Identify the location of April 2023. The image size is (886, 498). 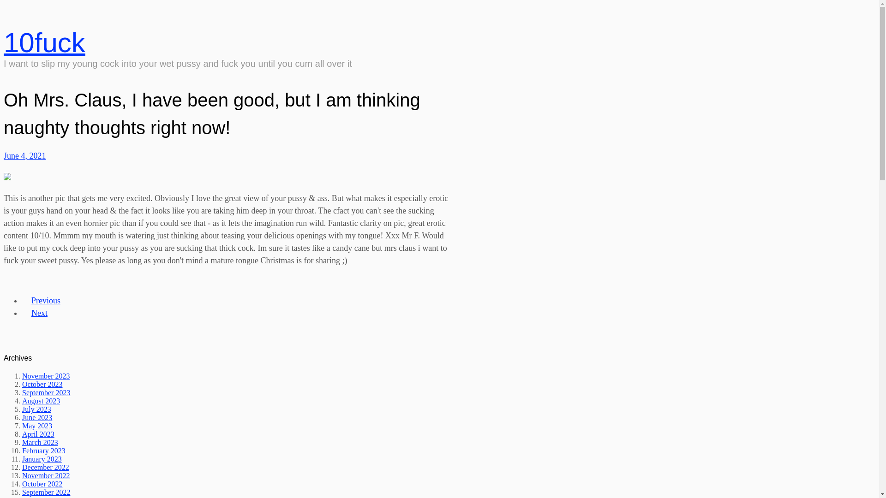
(38, 434).